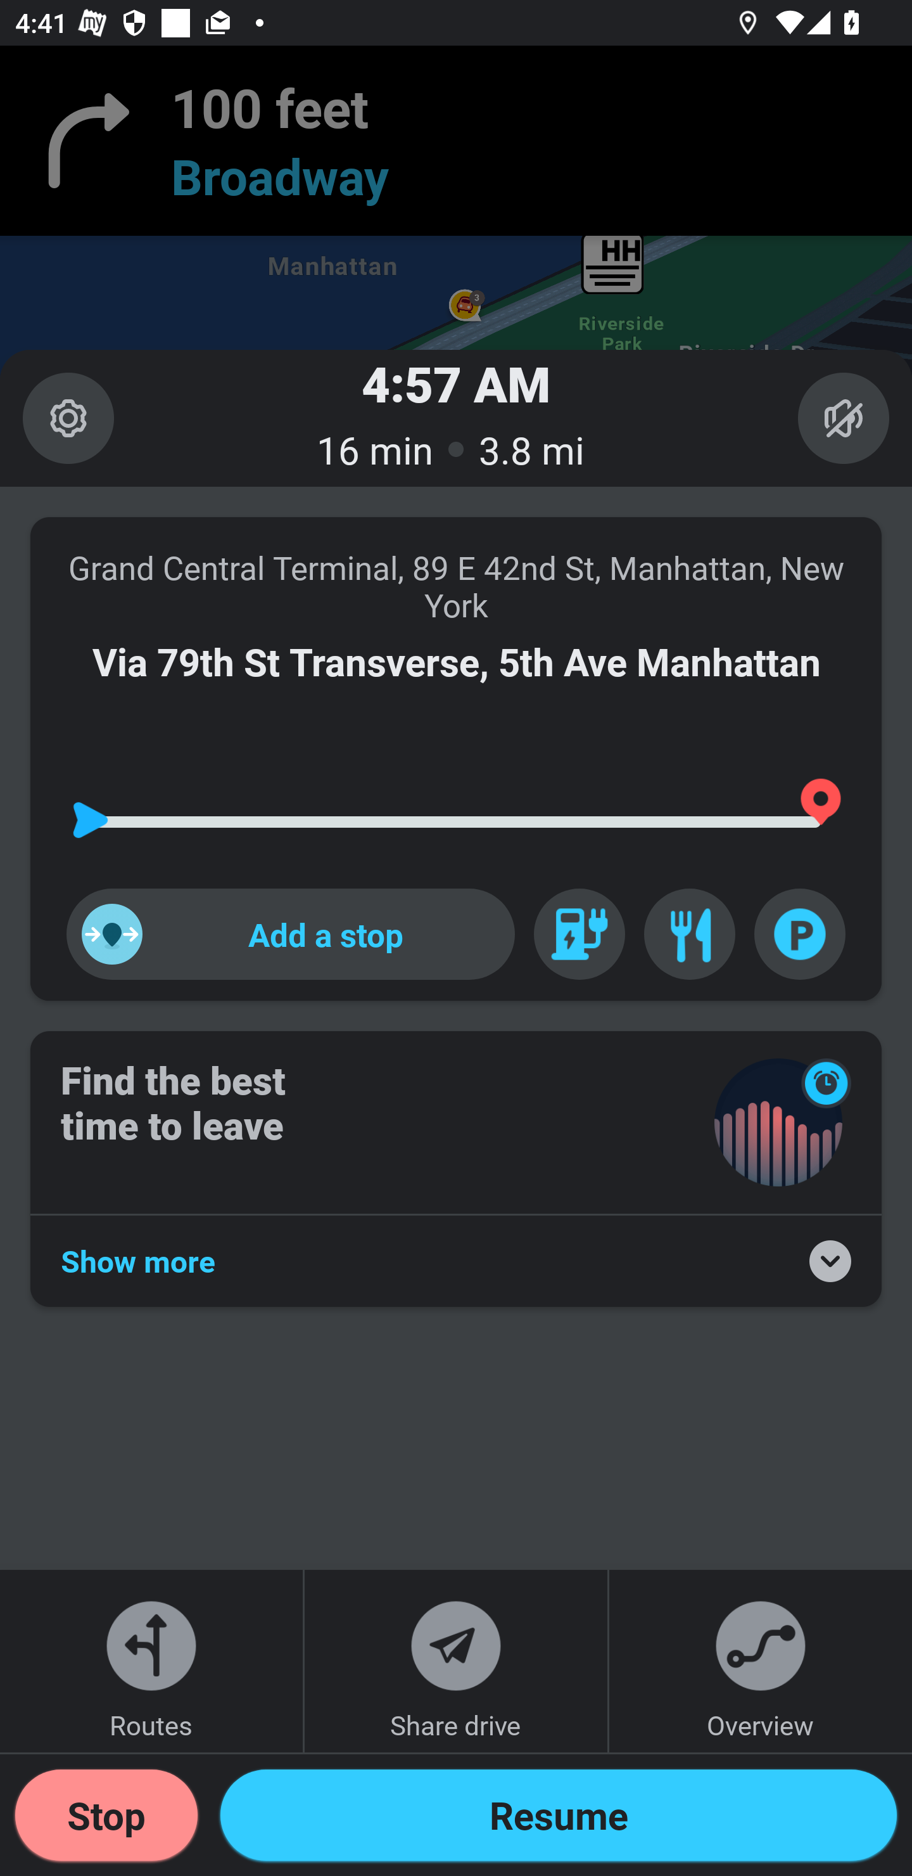  What do you see at coordinates (456, 417) in the screenshot?
I see `4:57 AM 16 min 3.8 mi` at bounding box center [456, 417].